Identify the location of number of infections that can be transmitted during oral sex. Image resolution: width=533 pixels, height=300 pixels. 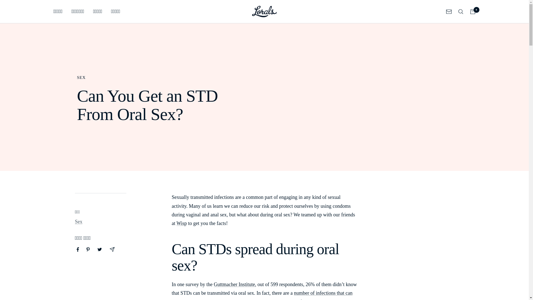
(262, 295).